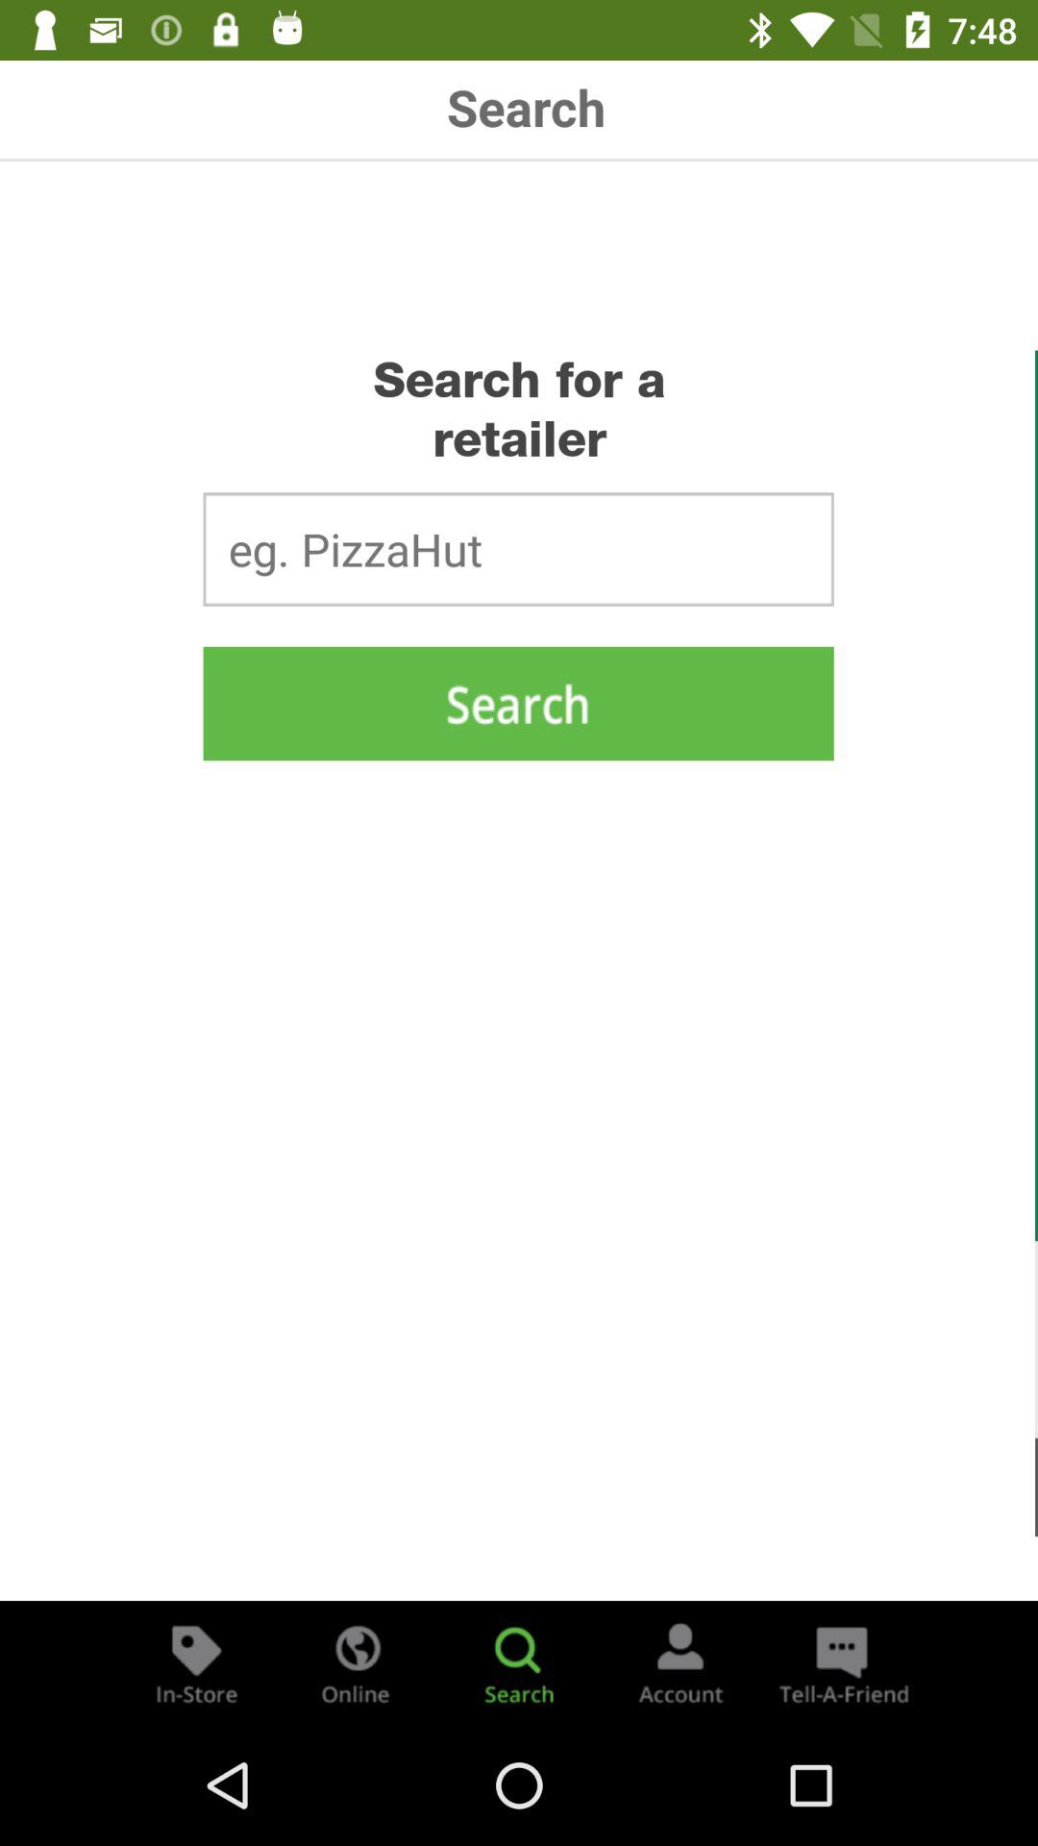  Describe the element at coordinates (842, 1663) in the screenshot. I see `tell a friend` at that location.